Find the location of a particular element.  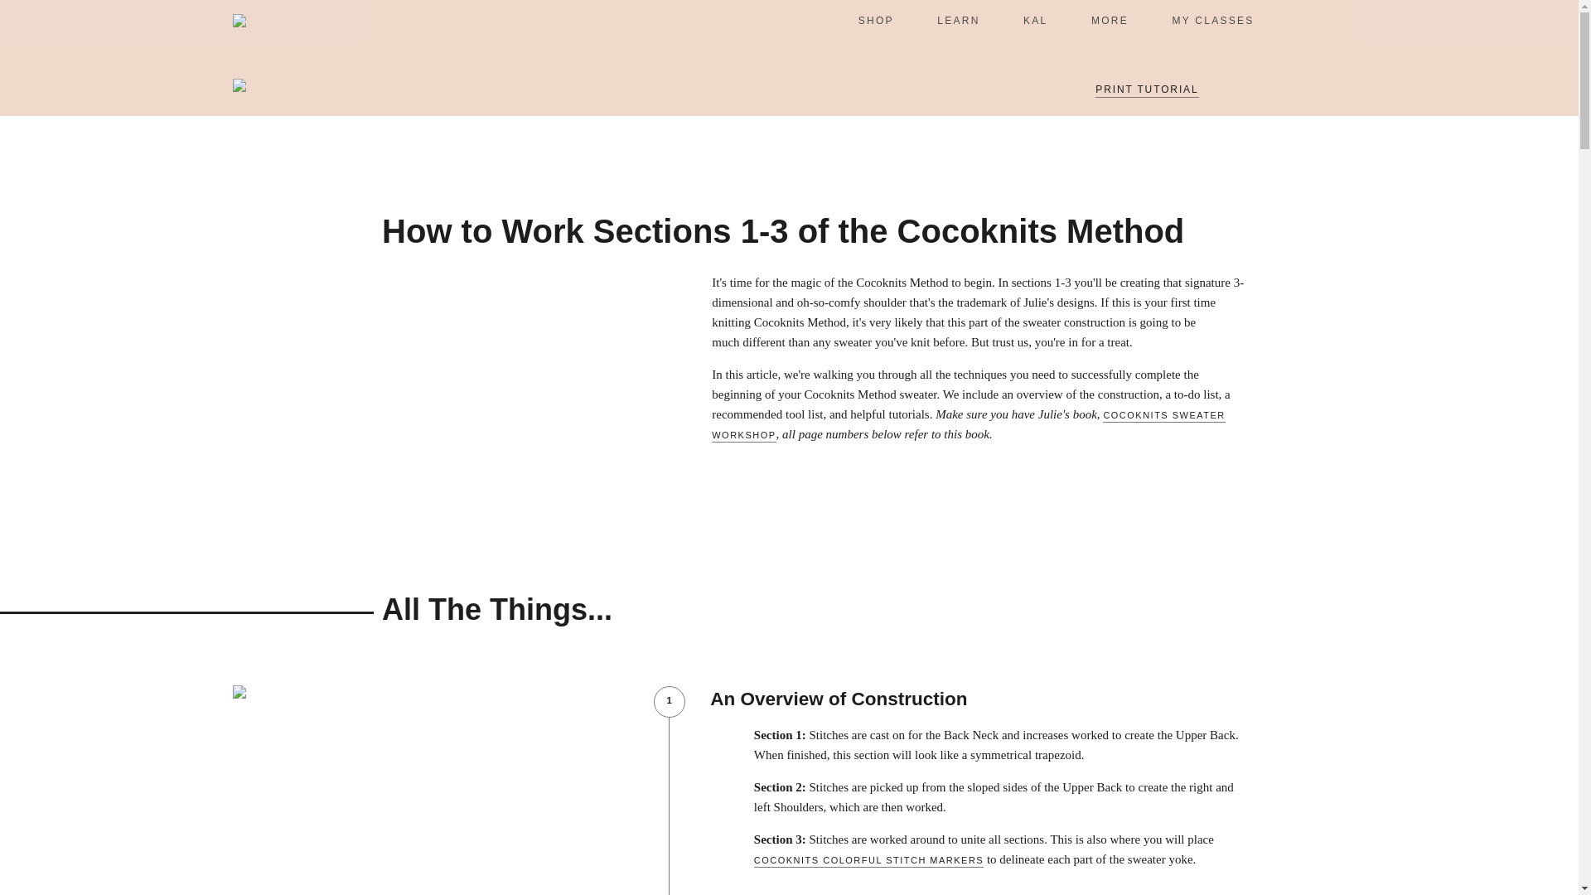

MORE is located at coordinates (1110, 20).